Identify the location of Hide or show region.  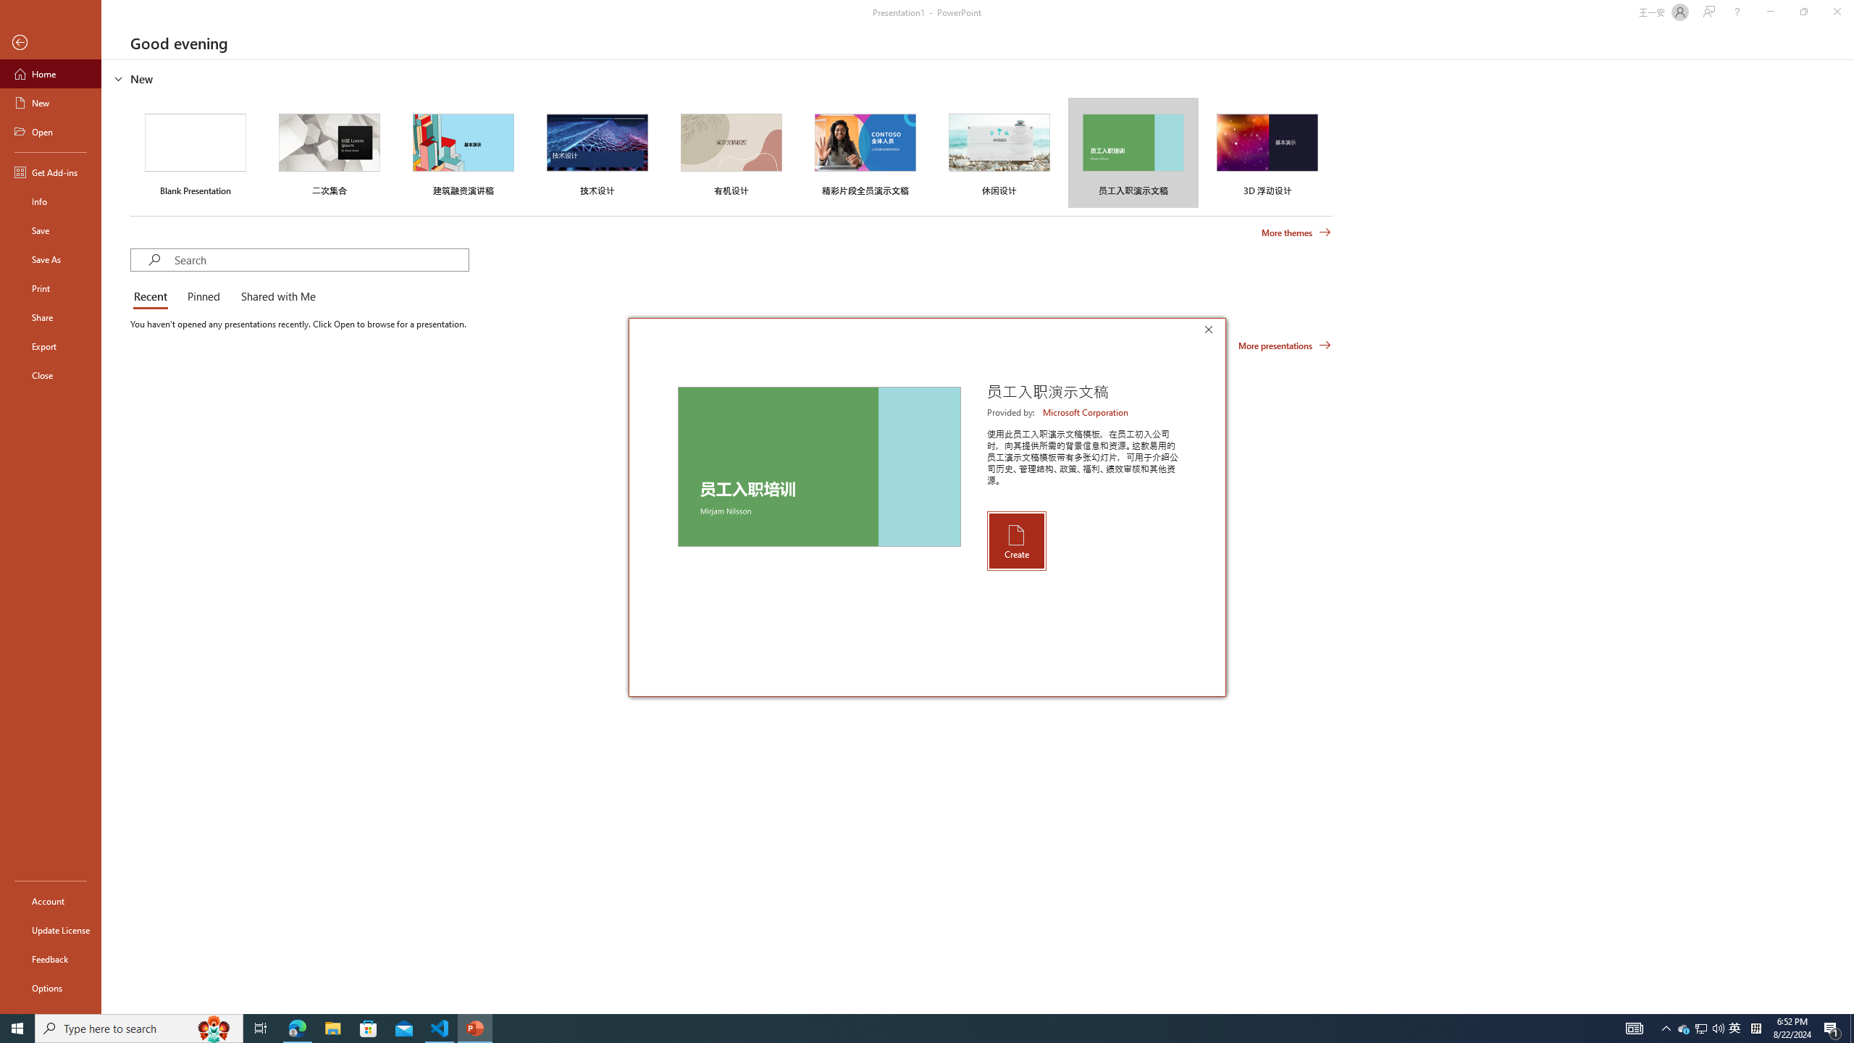
(119, 78).